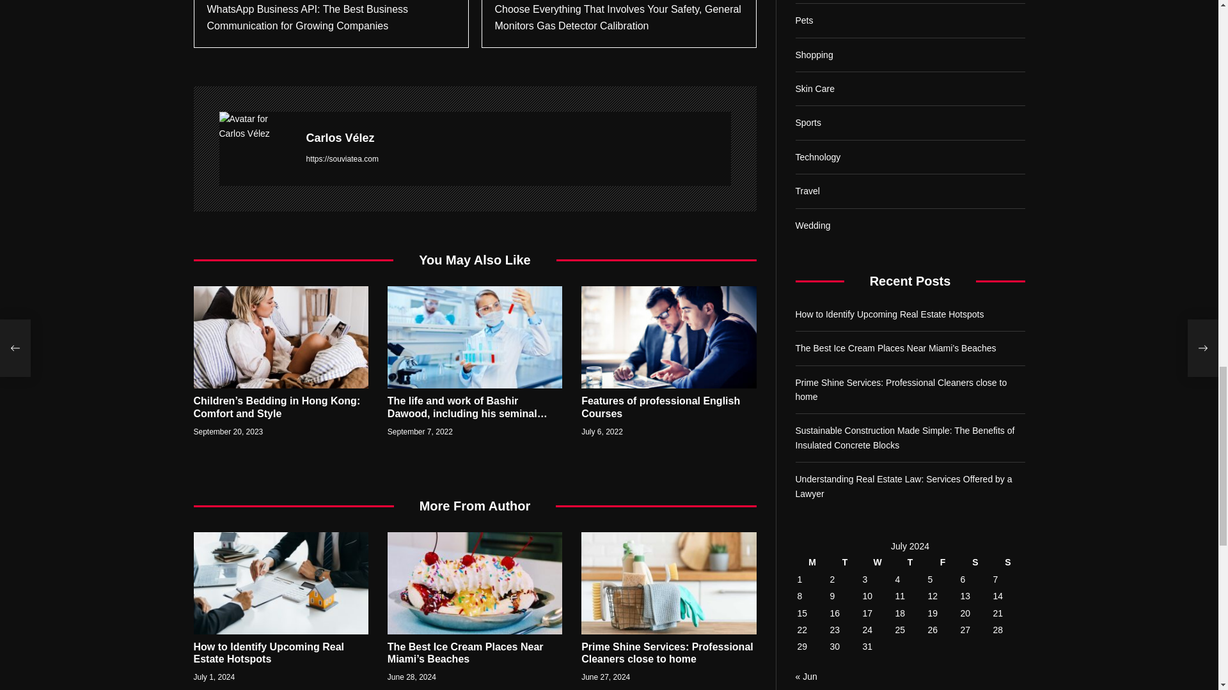 This screenshot has height=690, width=1228. Describe the element at coordinates (943, 160) in the screenshot. I see `Friday` at that location.